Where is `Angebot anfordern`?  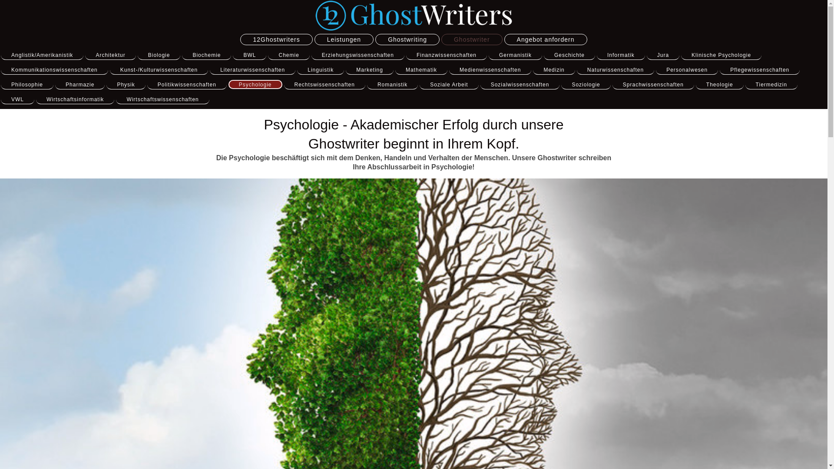 Angebot anfordern is located at coordinates (546, 39).